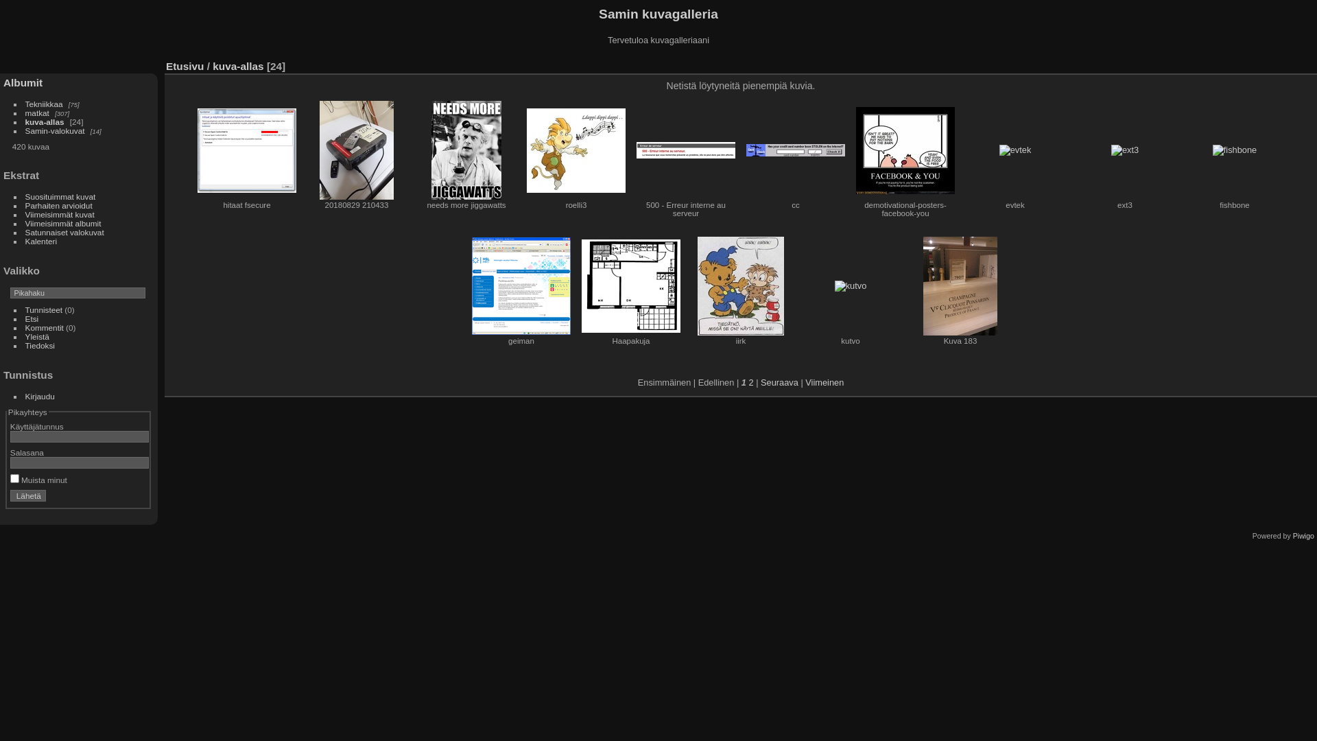  Describe the element at coordinates (1125, 150) in the screenshot. I see `ext3 (2943 vierailut)` at that location.